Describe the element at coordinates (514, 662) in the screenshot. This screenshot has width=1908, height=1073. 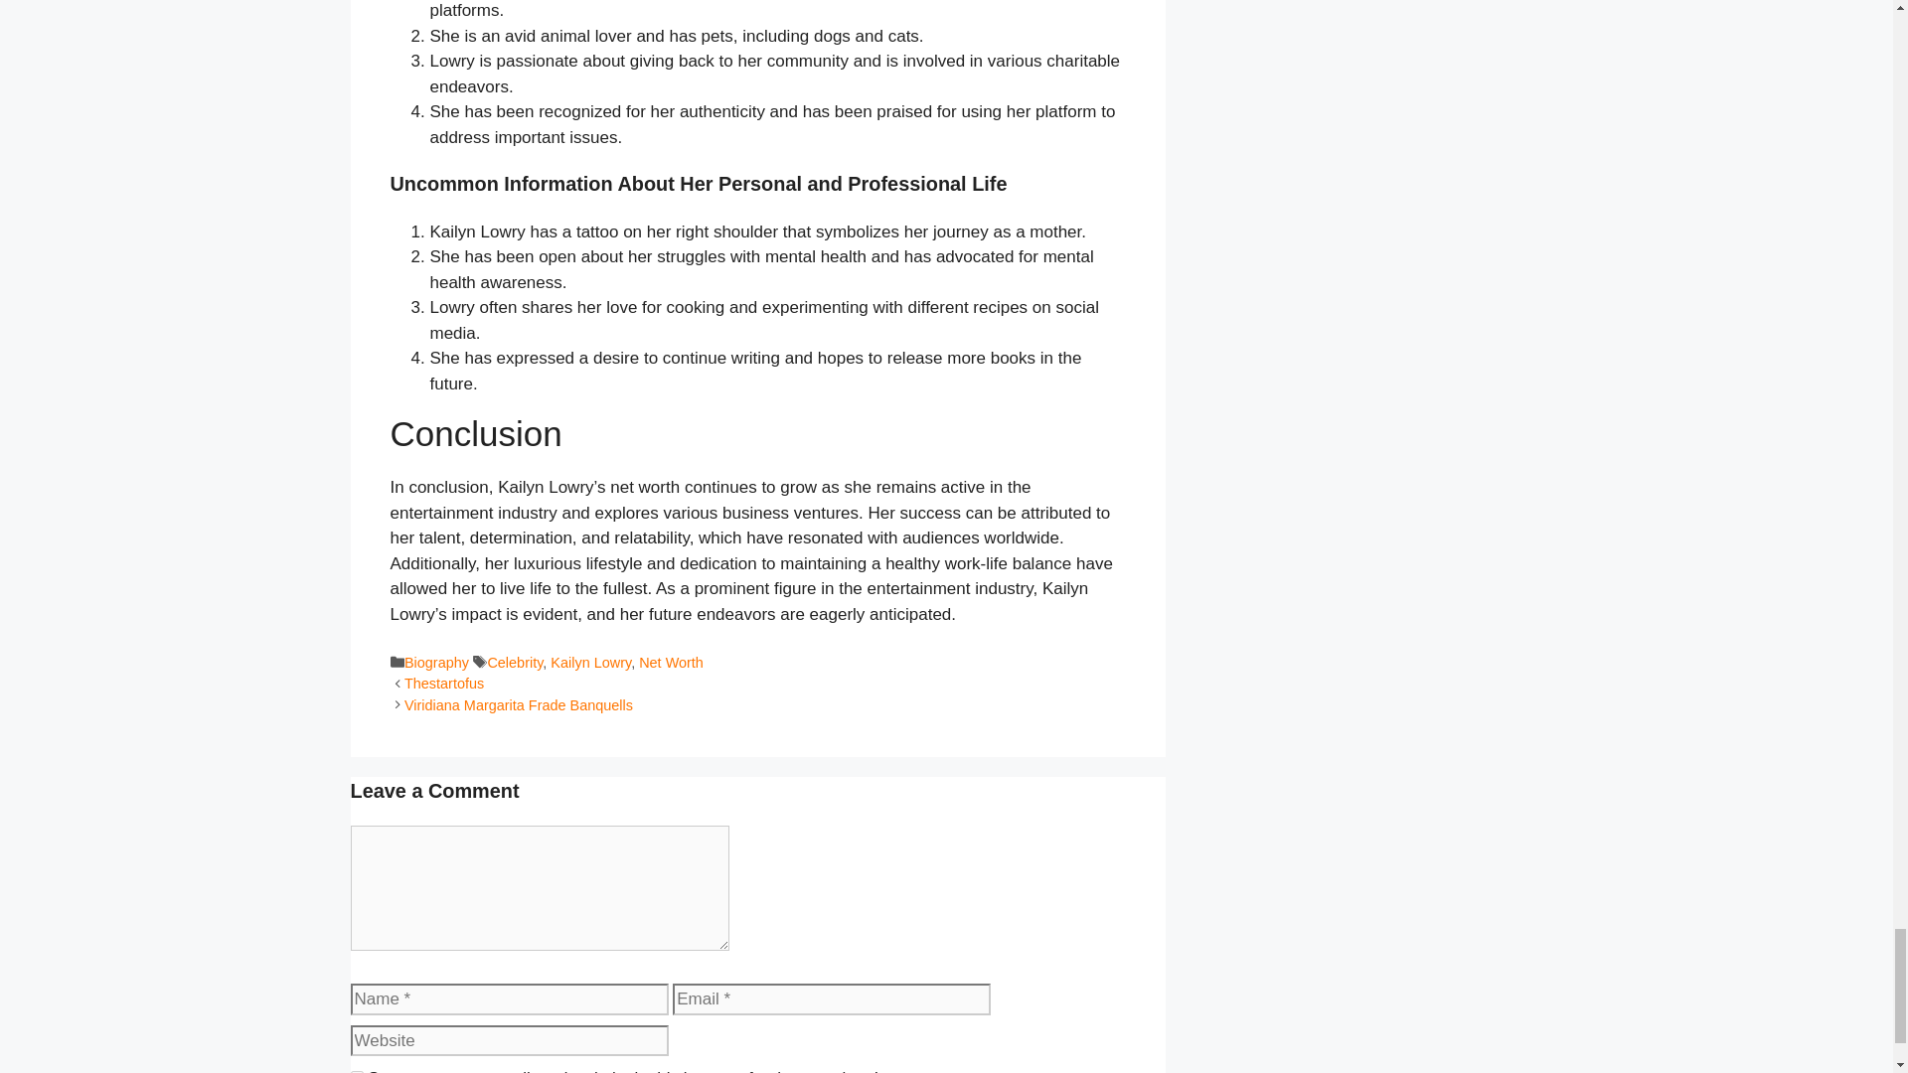
I see `Celebrity` at that location.